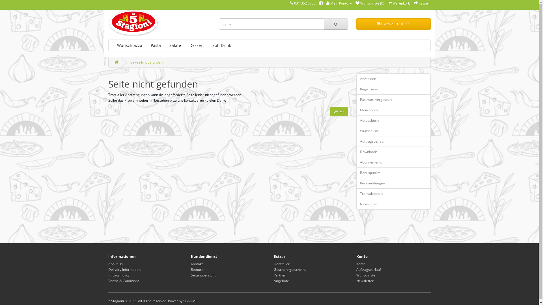  What do you see at coordinates (197, 264) in the screenshot?
I see `Kontakt` at bounding box center [197, 264].